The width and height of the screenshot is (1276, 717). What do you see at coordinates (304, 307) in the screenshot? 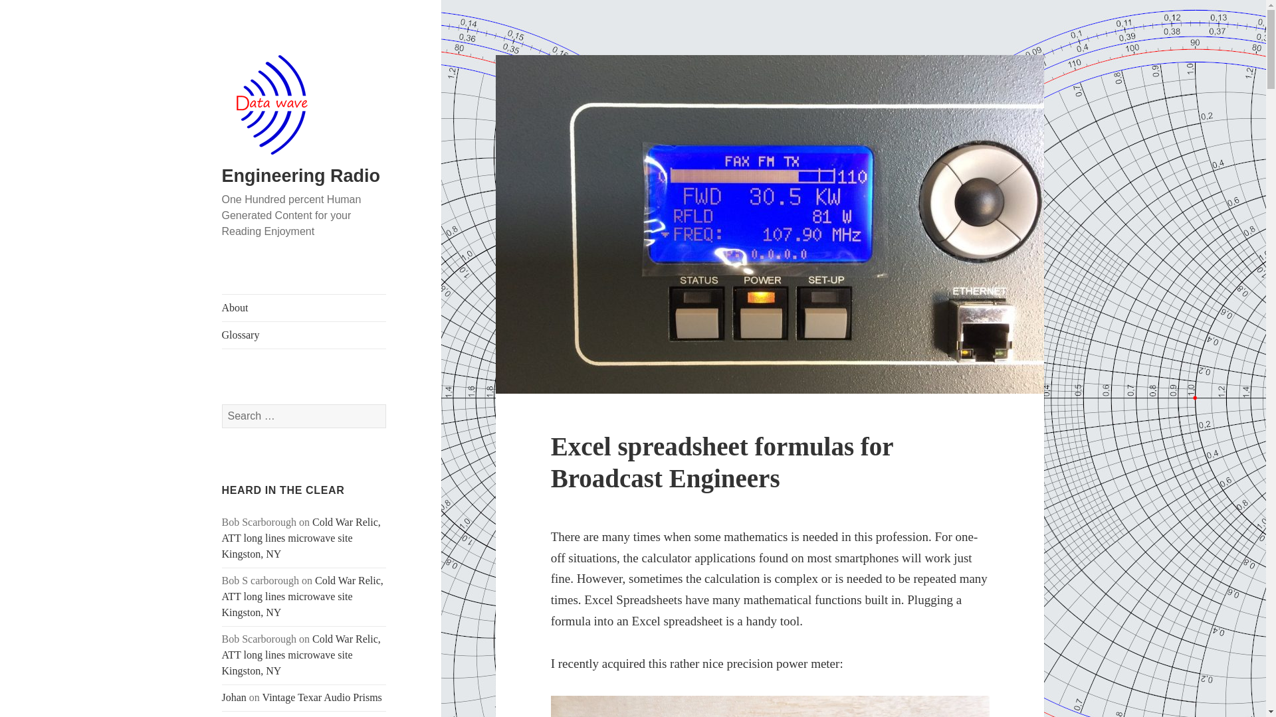
I see `About` at bounding box center [304, 307].